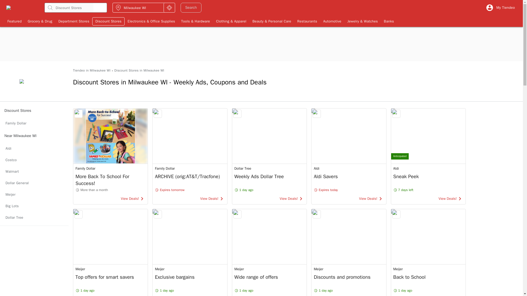  What do you see at coordinates (34, 195) in the screenshot?
I see `Meijer` at bounding box center [34, 195].